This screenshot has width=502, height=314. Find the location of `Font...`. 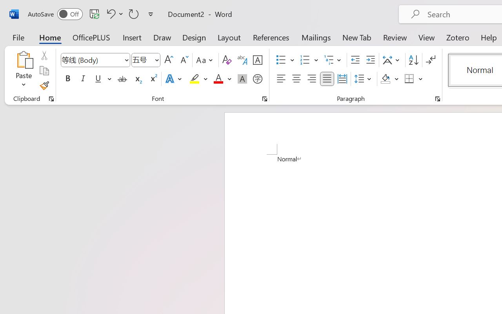

Font... is located at coordinates (265, 99).